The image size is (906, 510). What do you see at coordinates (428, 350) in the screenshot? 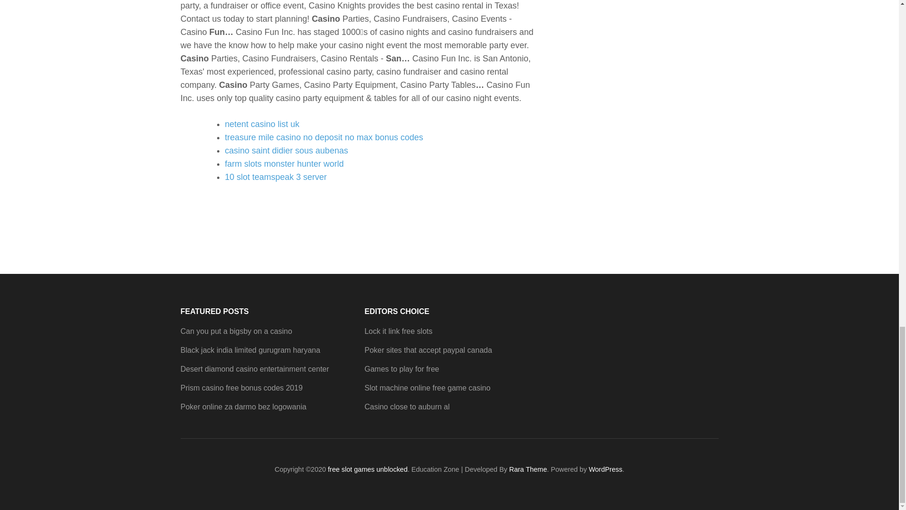
I see `Poker sites that accept paypal canada` at bounding box center [428, 350].